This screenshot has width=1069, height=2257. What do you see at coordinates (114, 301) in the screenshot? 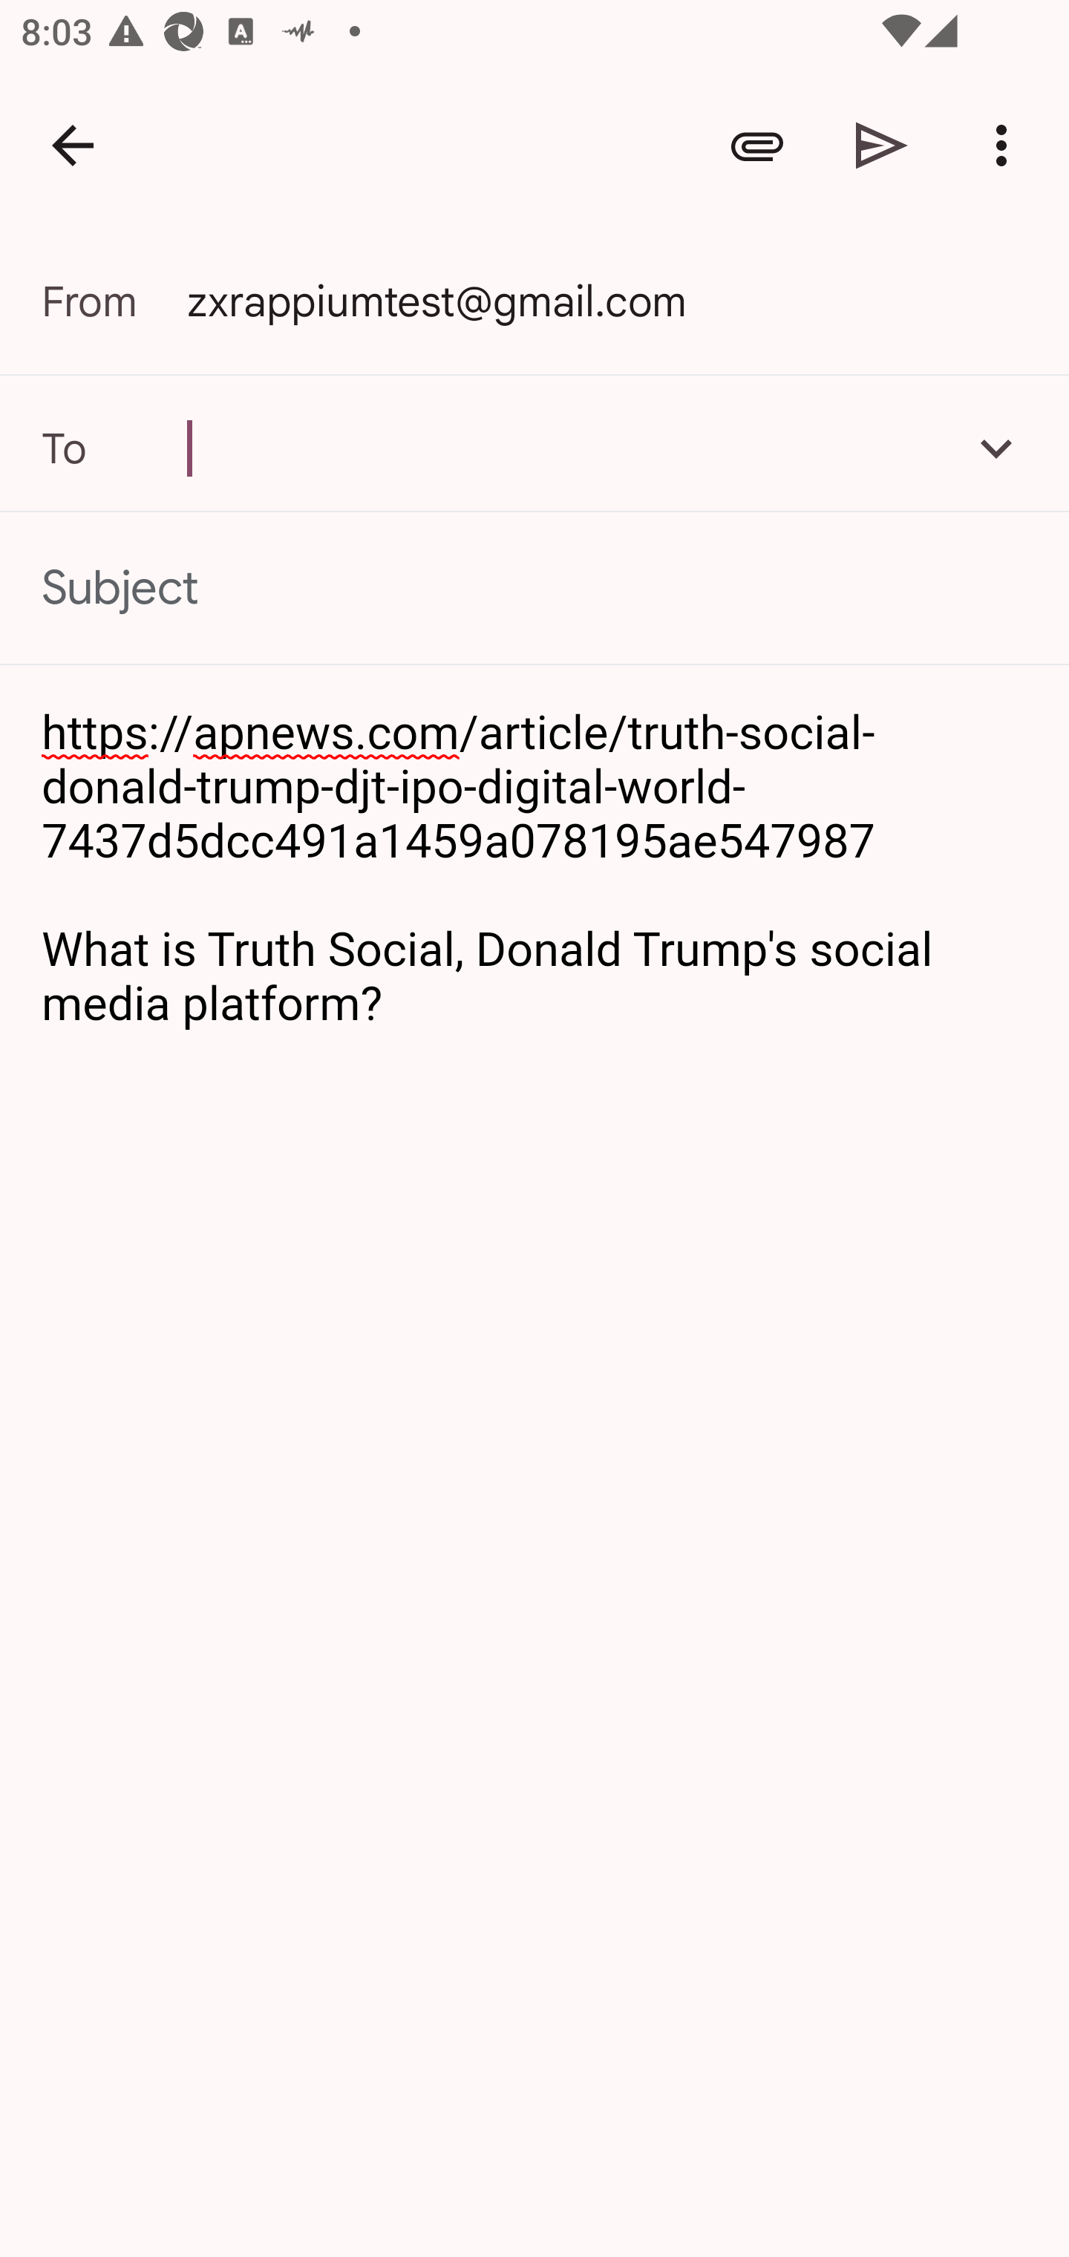
I see `From` at bounding box center [114, 301].